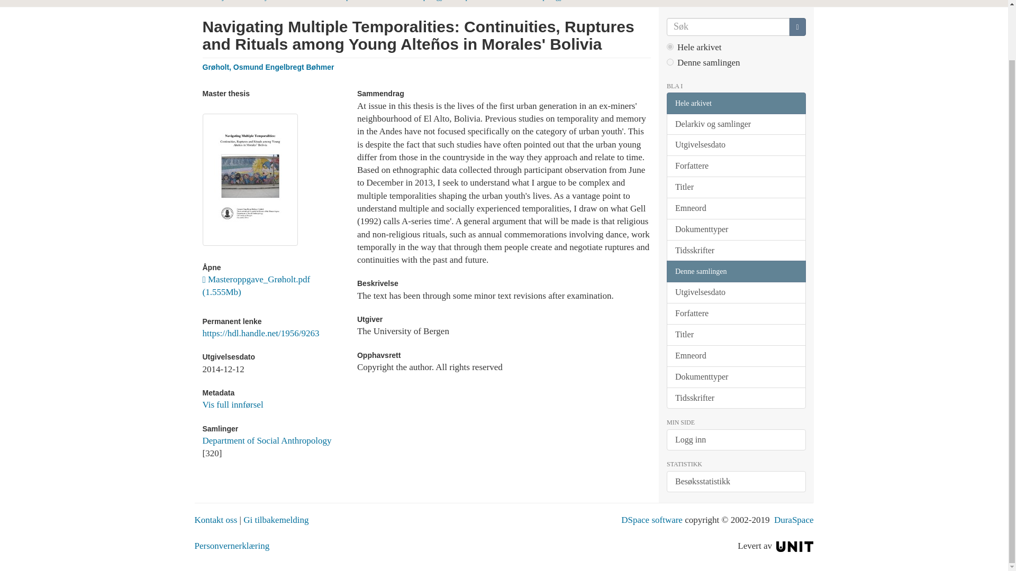  What do you see at coordinates (267, 441) in the screenshot?
I see `Department of Social Anthropology` at bounding box center [267, 441].